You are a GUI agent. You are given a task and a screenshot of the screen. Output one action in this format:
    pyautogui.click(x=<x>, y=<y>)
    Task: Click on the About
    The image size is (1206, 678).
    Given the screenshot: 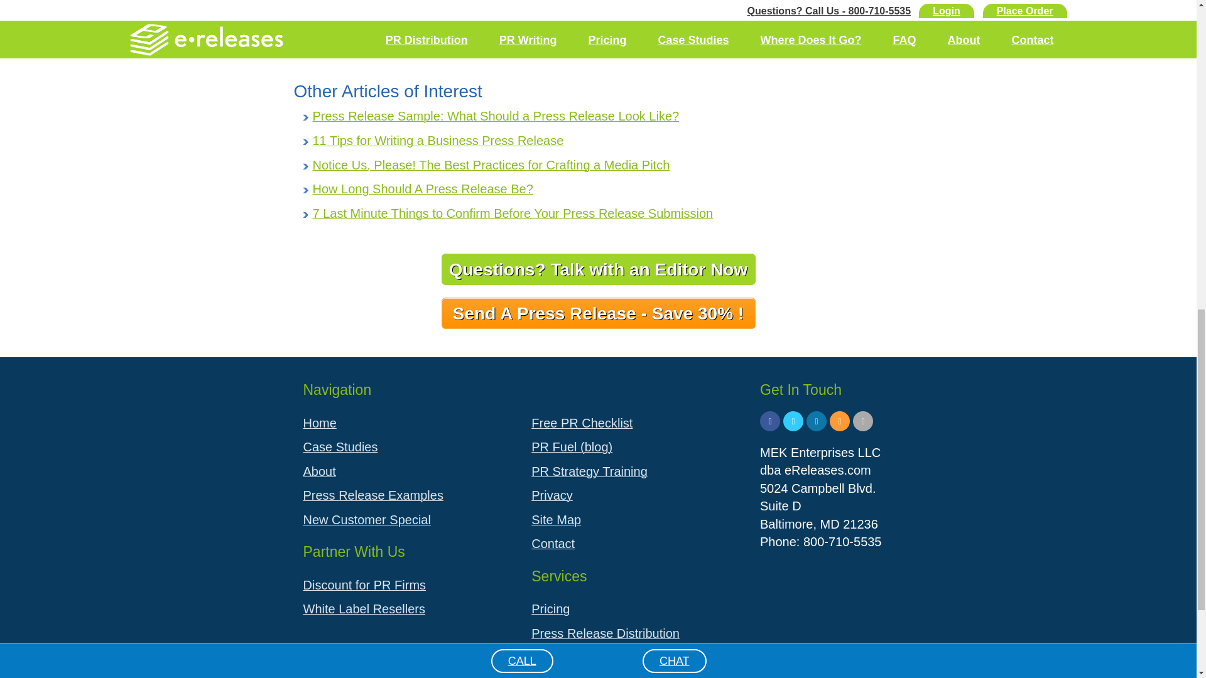 What is the action you would take?
    pyautogui.click(x=407, y=472)
    